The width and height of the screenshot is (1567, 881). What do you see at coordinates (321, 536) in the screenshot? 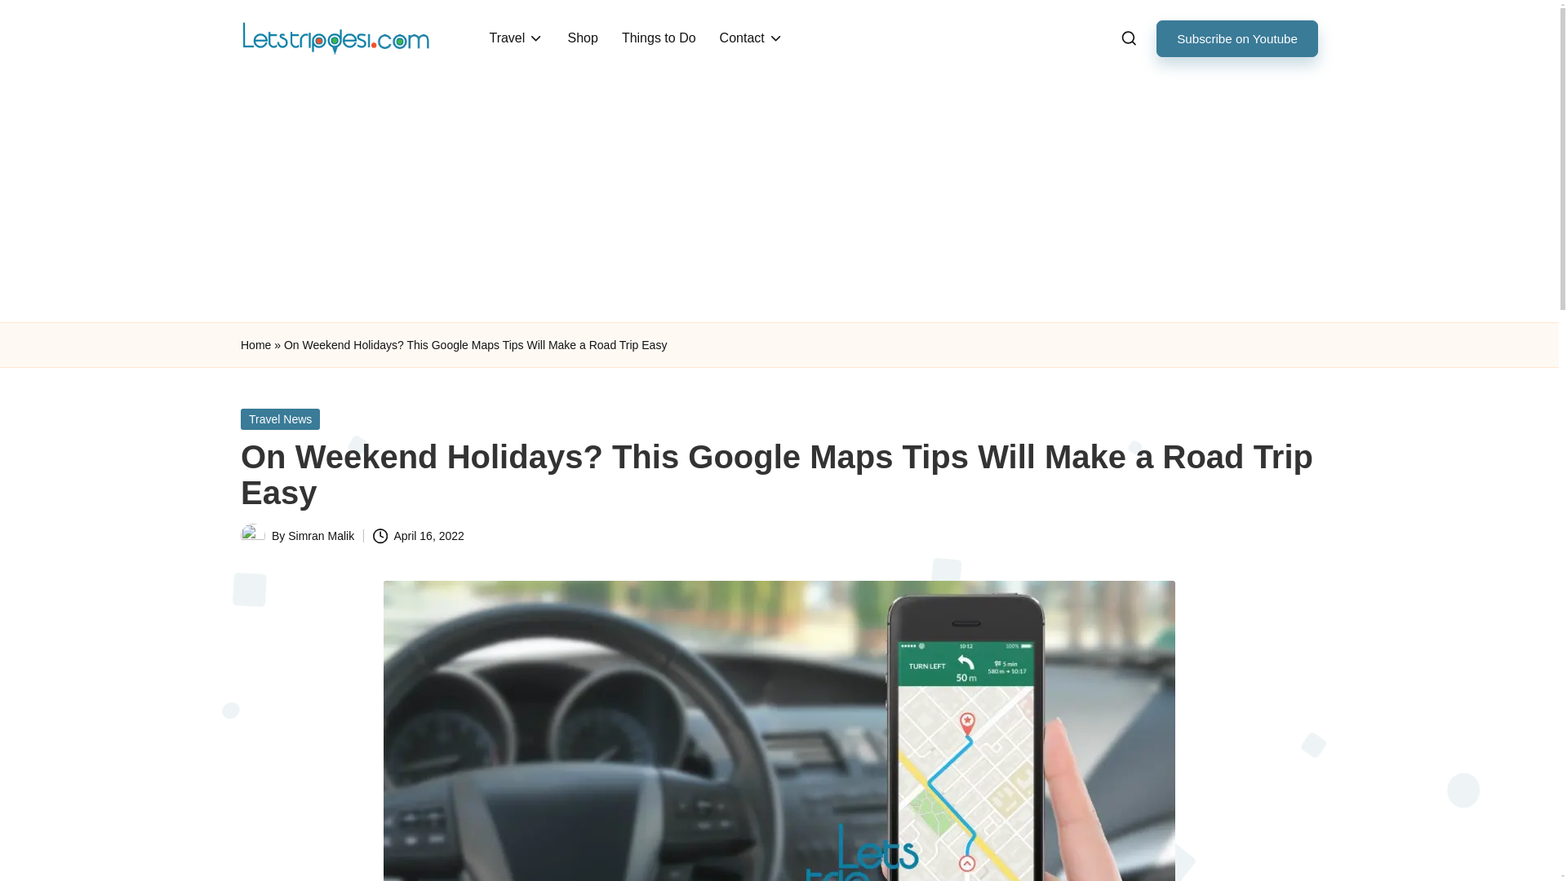
I see `Simran Malik` at bounding box center [321, 536].